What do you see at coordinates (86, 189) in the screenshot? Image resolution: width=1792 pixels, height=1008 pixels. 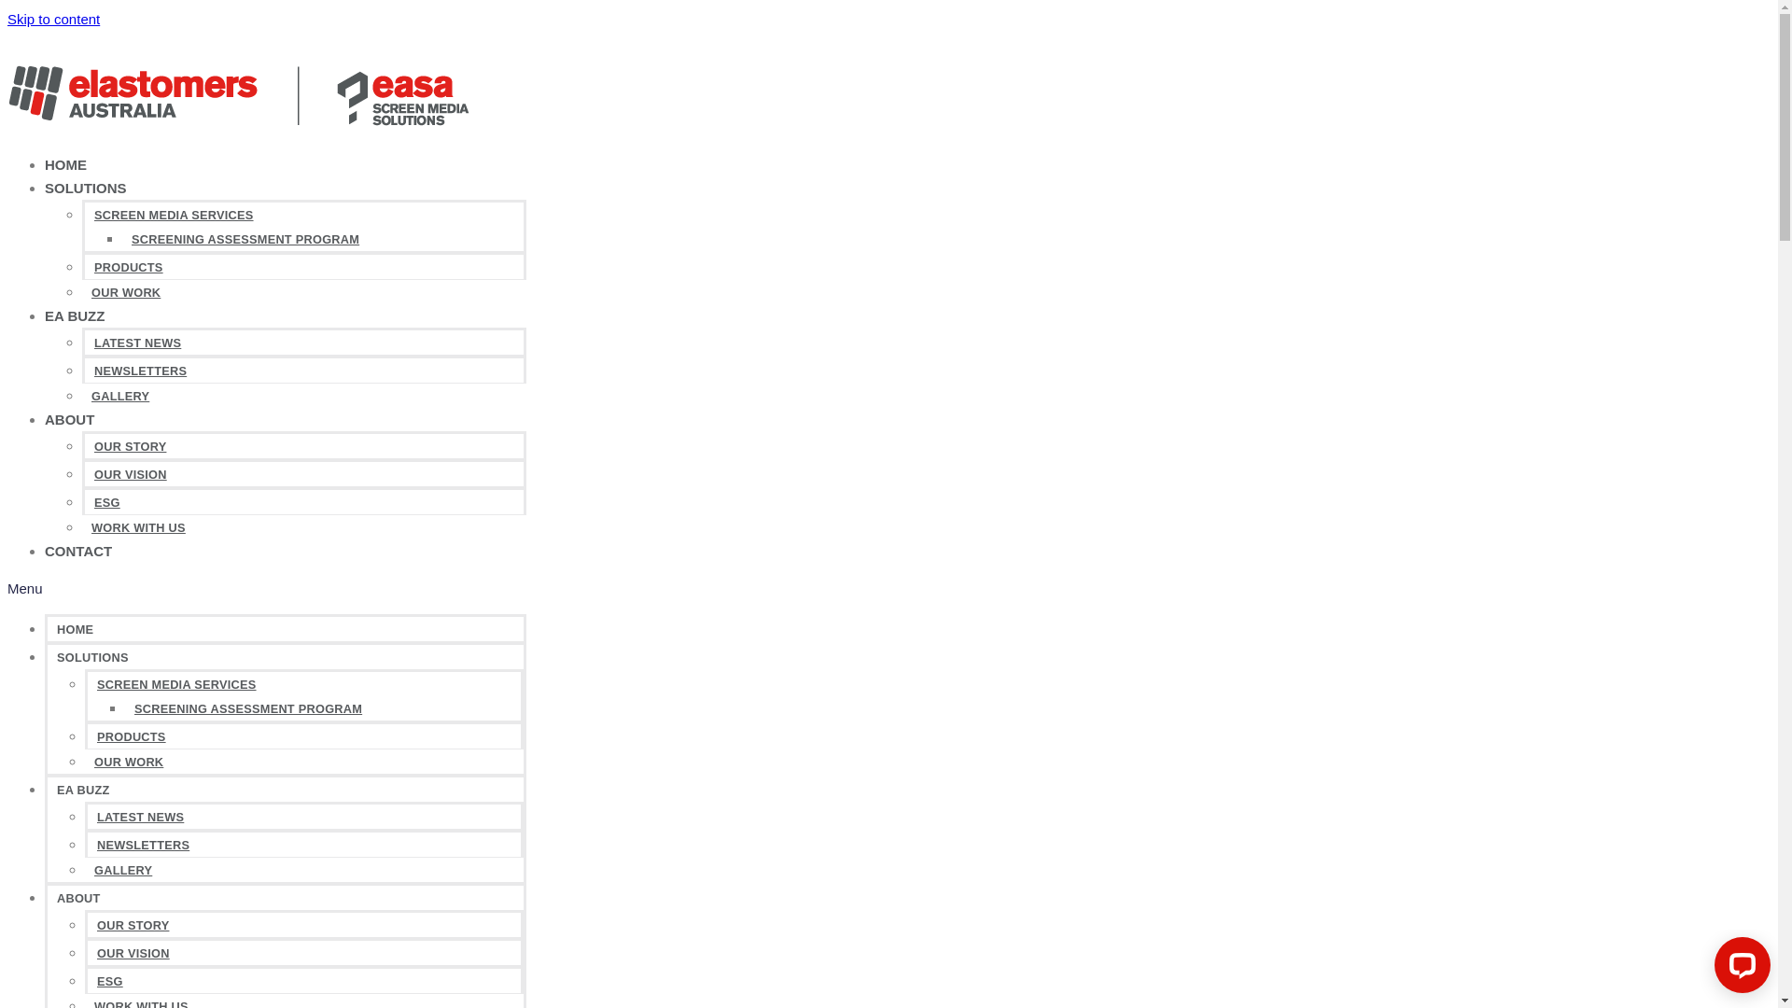 I see `SOLUTIONS` at bounding box center [86, 189].